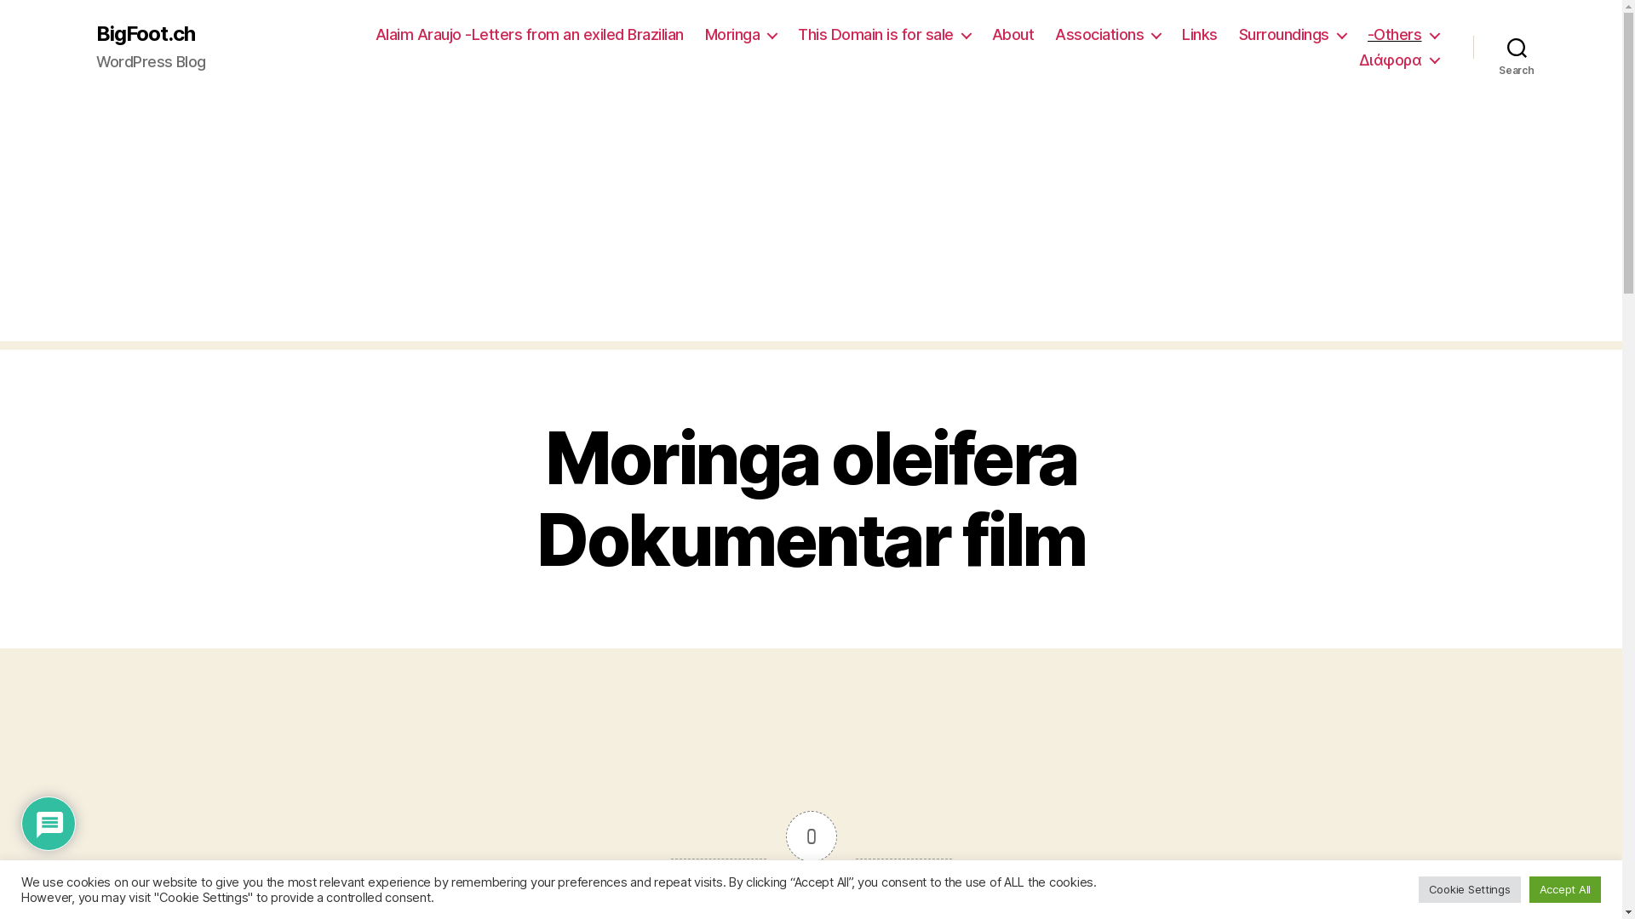  What do you see at coordinates (145, 34) in the screenshot?
I see `BigFoot.ch` at bounding box center [145, 34].